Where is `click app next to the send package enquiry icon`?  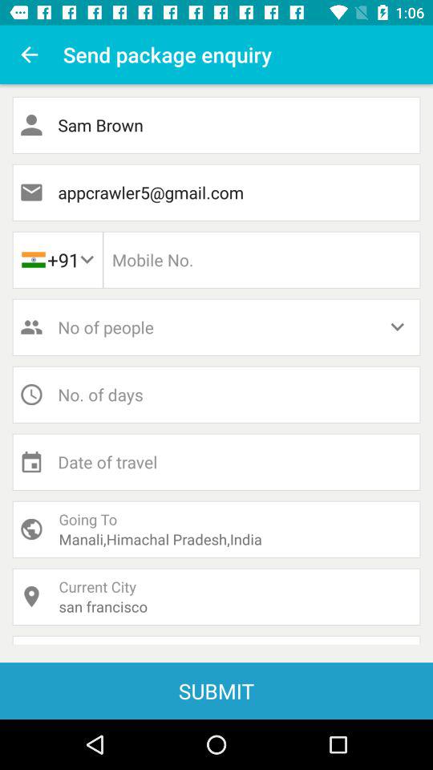
click app next to the send package enquiry icon is located at coordinates (29, 55).